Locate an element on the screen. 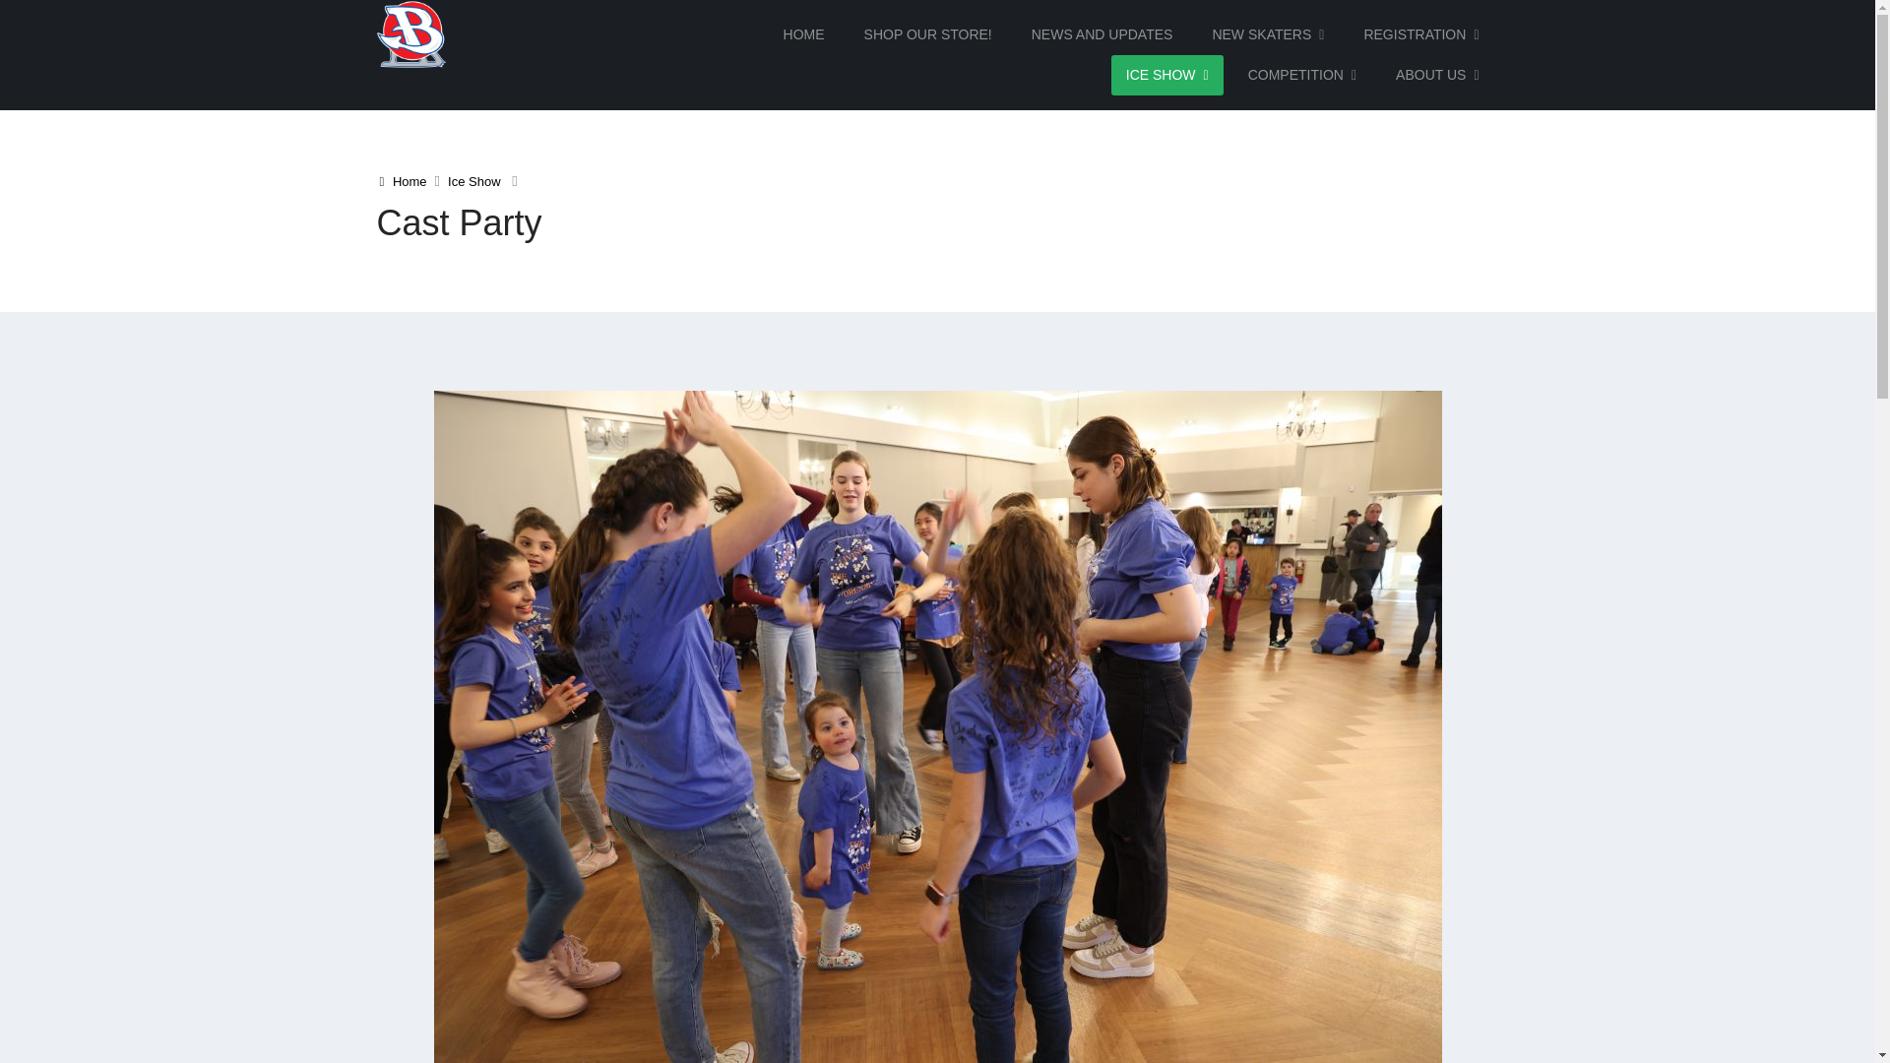  ICE SHOW is located at coordinates (1166, 75).